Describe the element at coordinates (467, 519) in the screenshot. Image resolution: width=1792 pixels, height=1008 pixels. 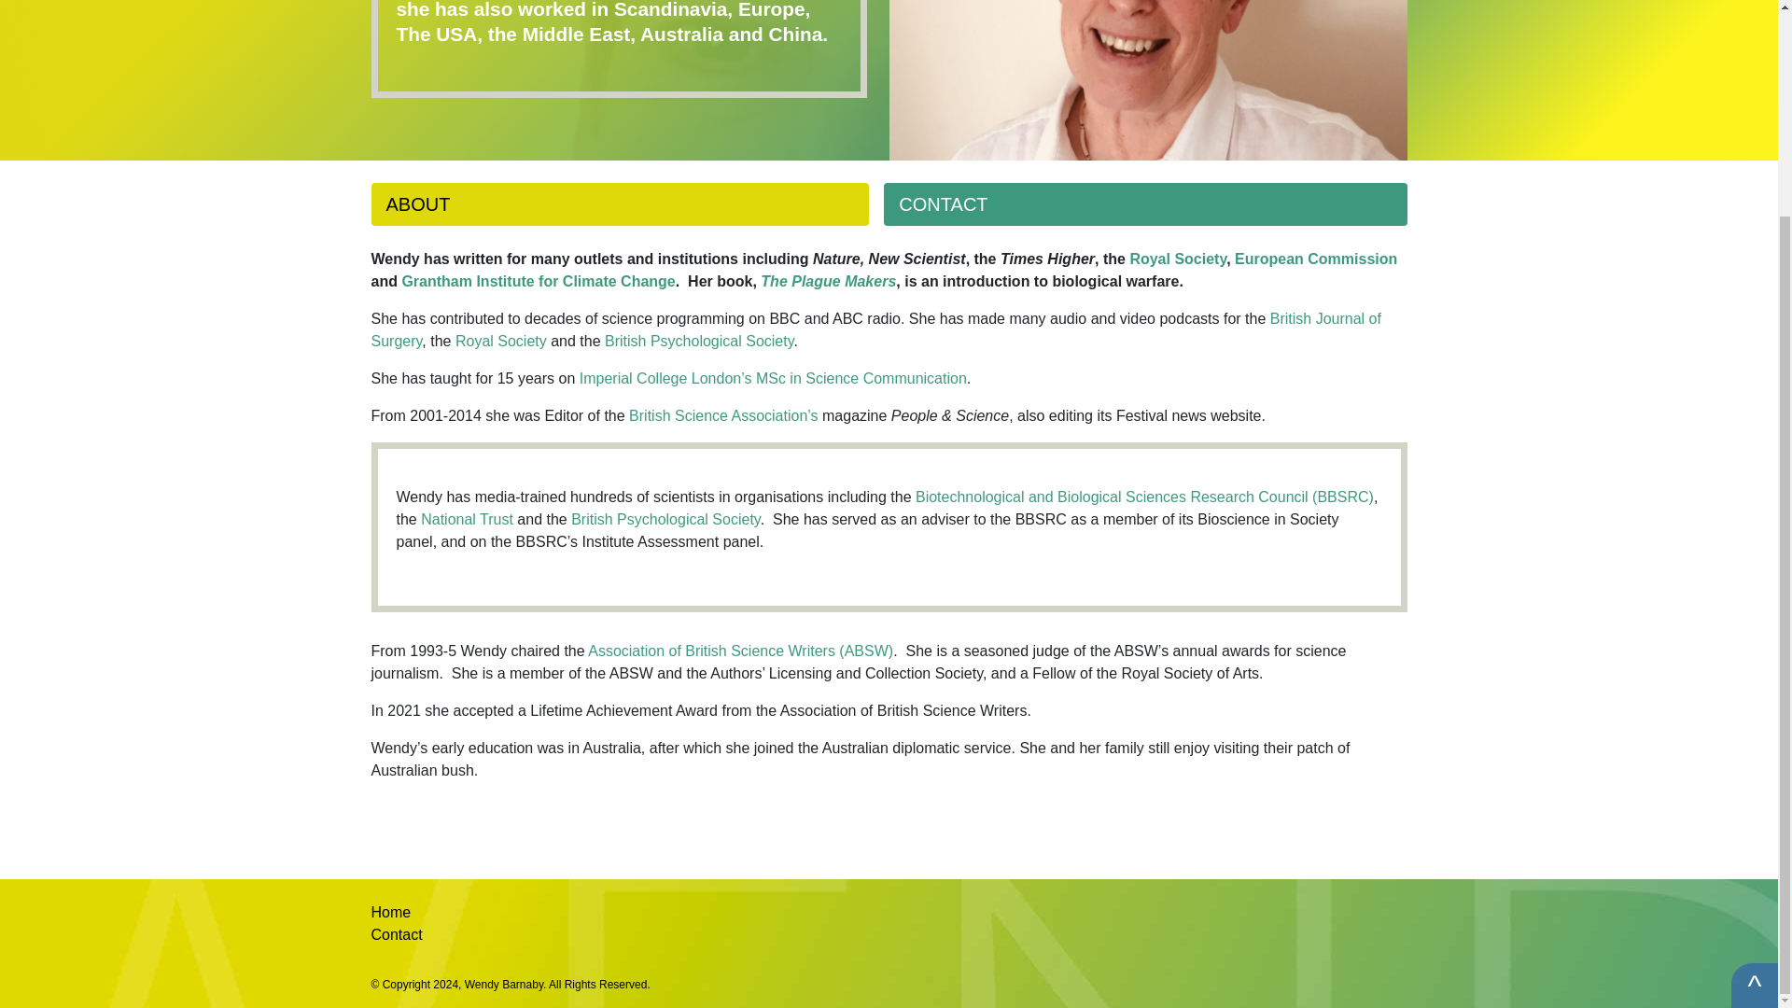
I see `National Trust` at that location.